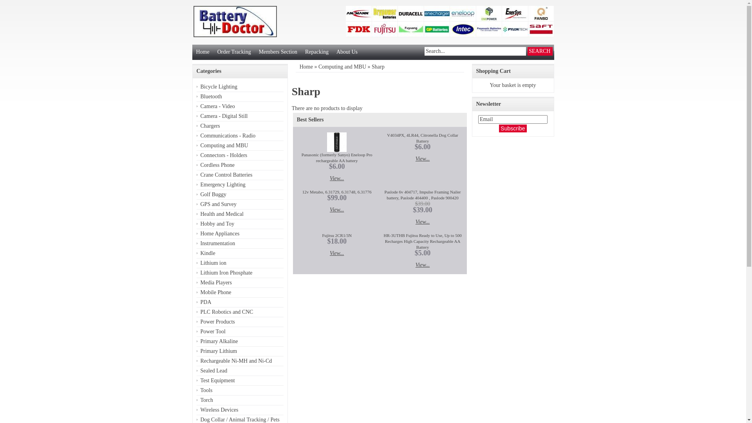  What do you see at coordinates (423, 222) in the screenshot?
I see `View...` at bounding box center [423, 222].